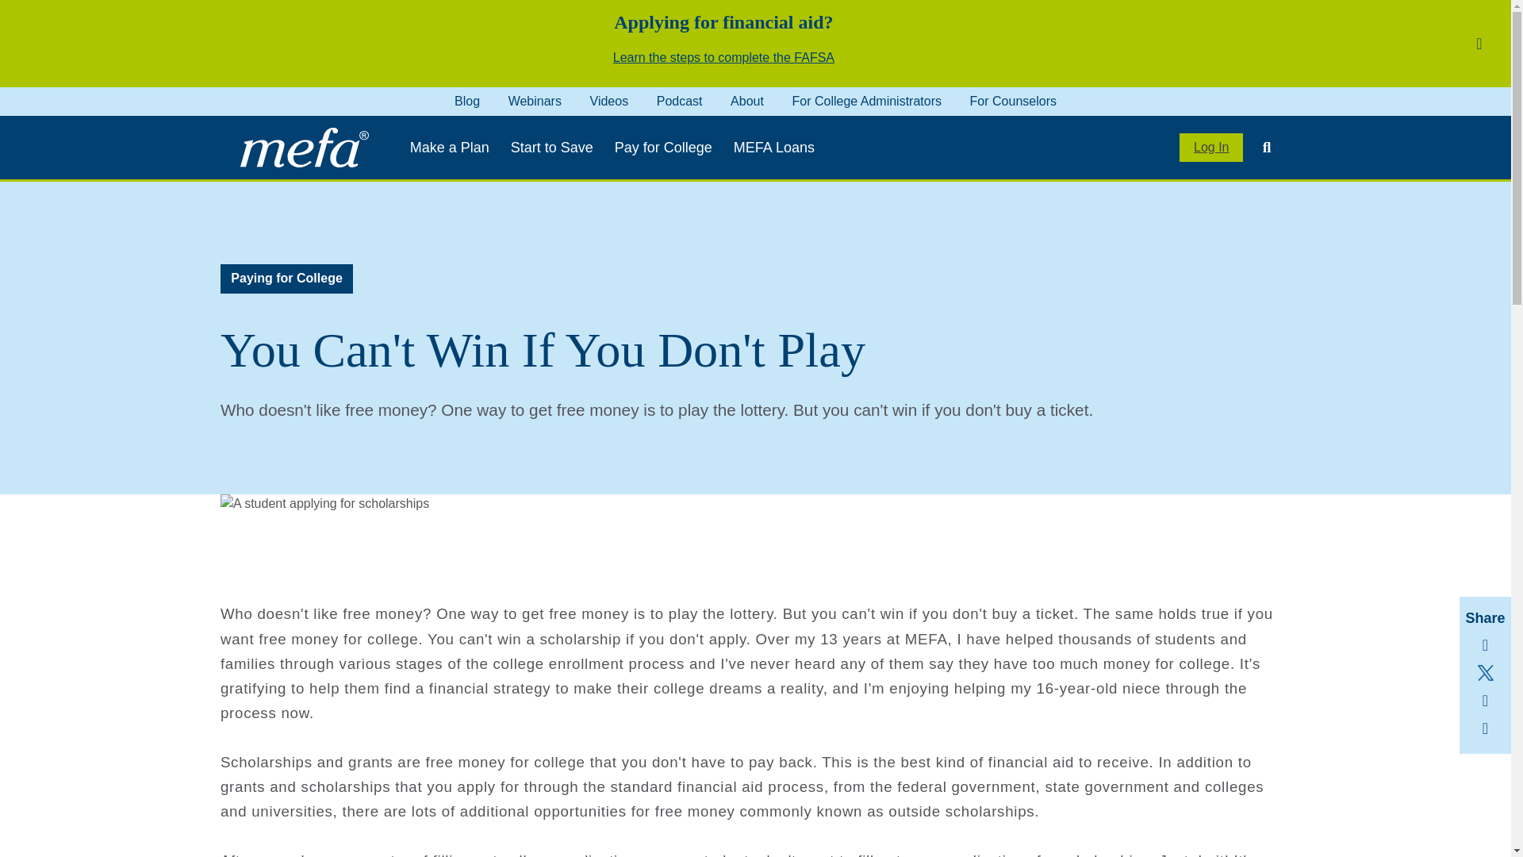  I want to click on Podcast, so click(679, 101).